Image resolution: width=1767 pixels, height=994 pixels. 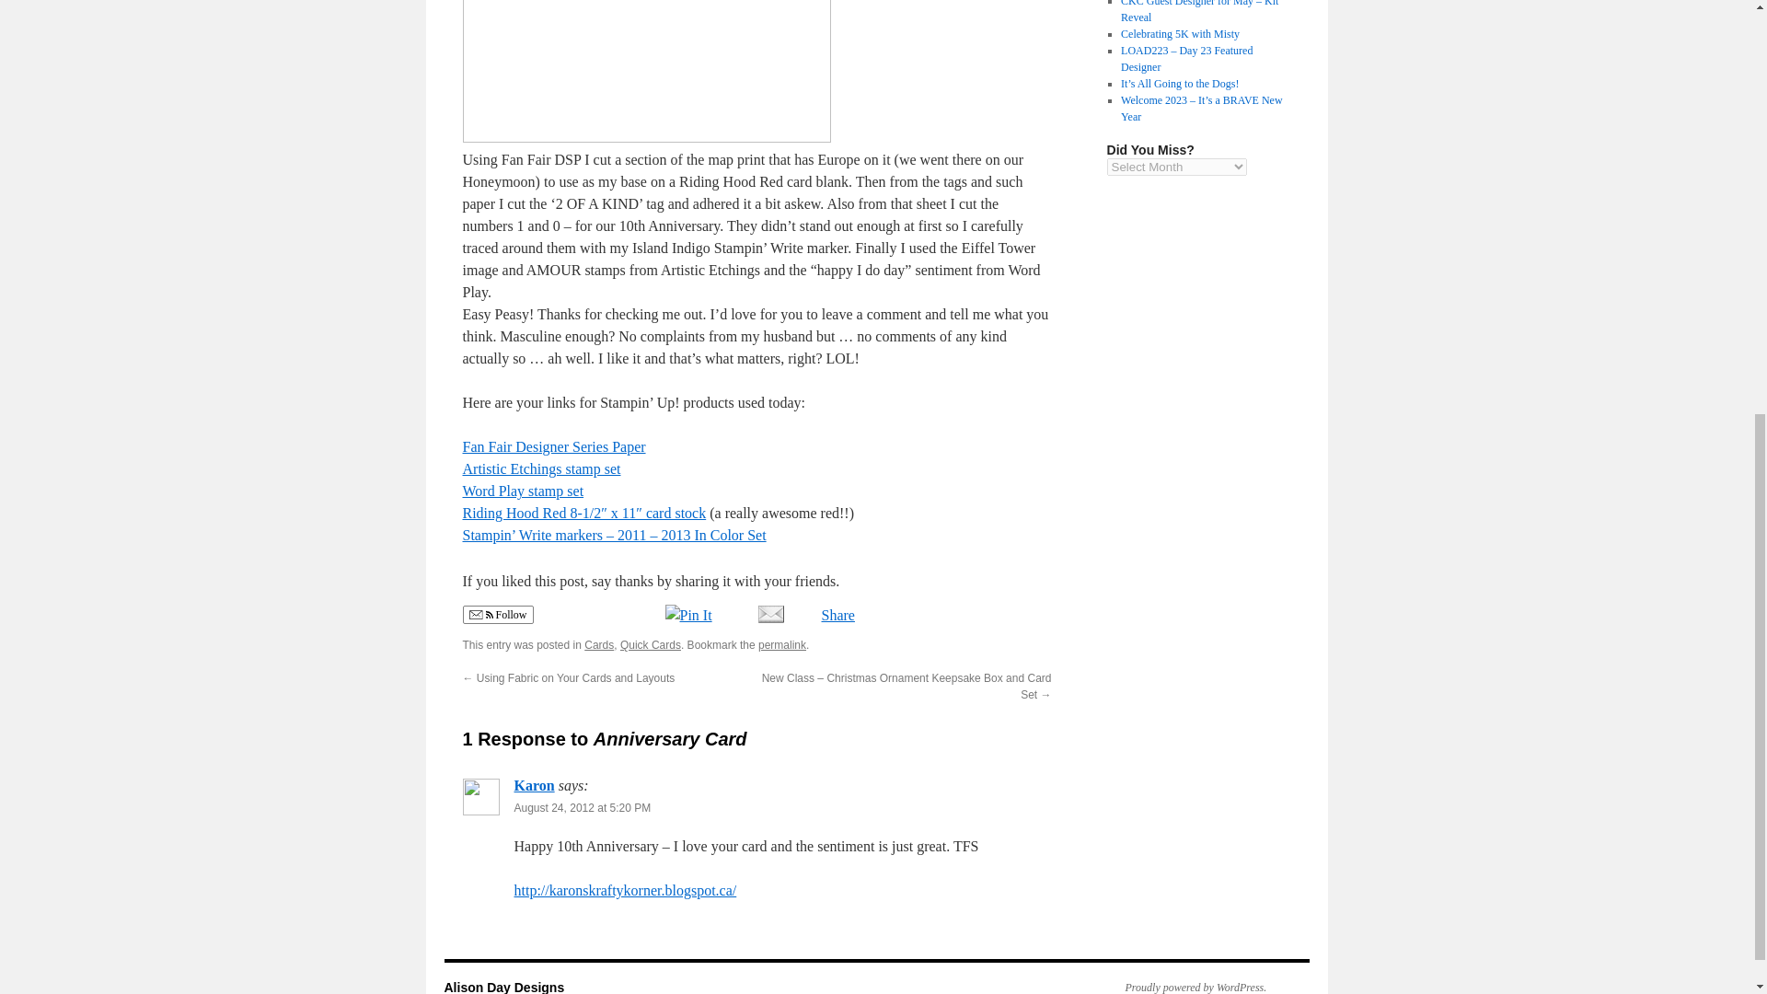 I want to click on Fan Fair Designer Series Paper, so click(x=552, y=446).